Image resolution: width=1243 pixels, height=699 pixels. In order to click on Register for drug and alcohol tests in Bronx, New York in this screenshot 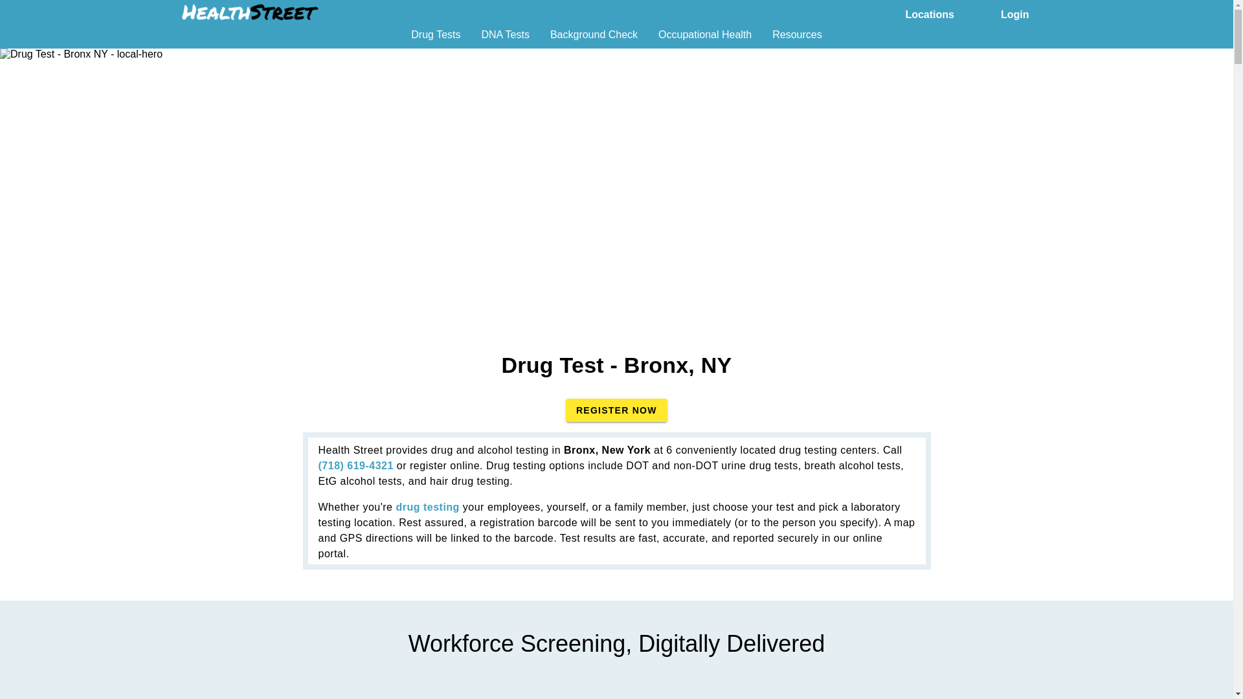, I will do `click(616, 410)`.